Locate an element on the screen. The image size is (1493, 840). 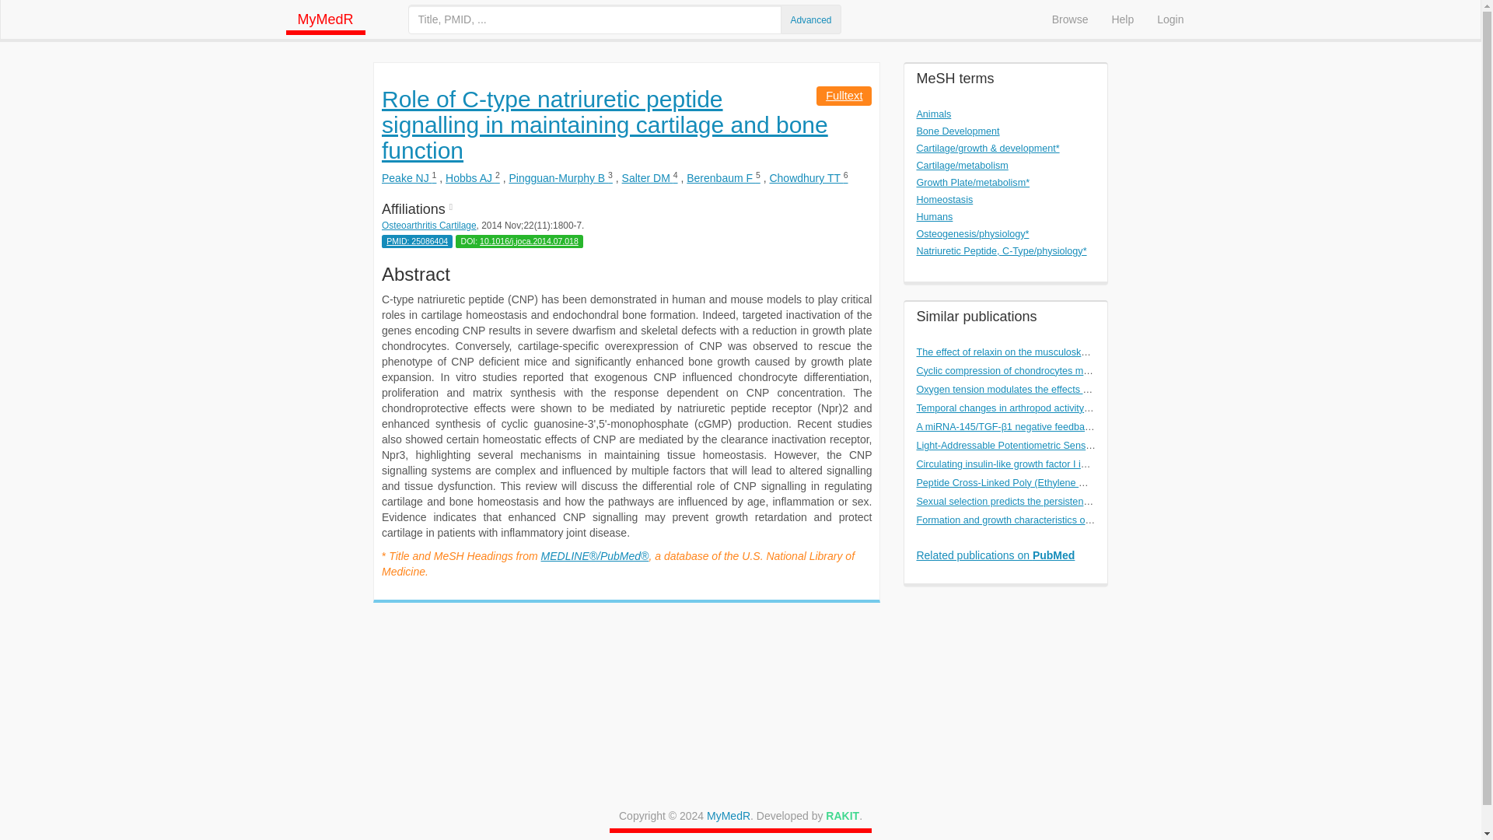
PMID: 25086404 is located at coordinates (417, 241).